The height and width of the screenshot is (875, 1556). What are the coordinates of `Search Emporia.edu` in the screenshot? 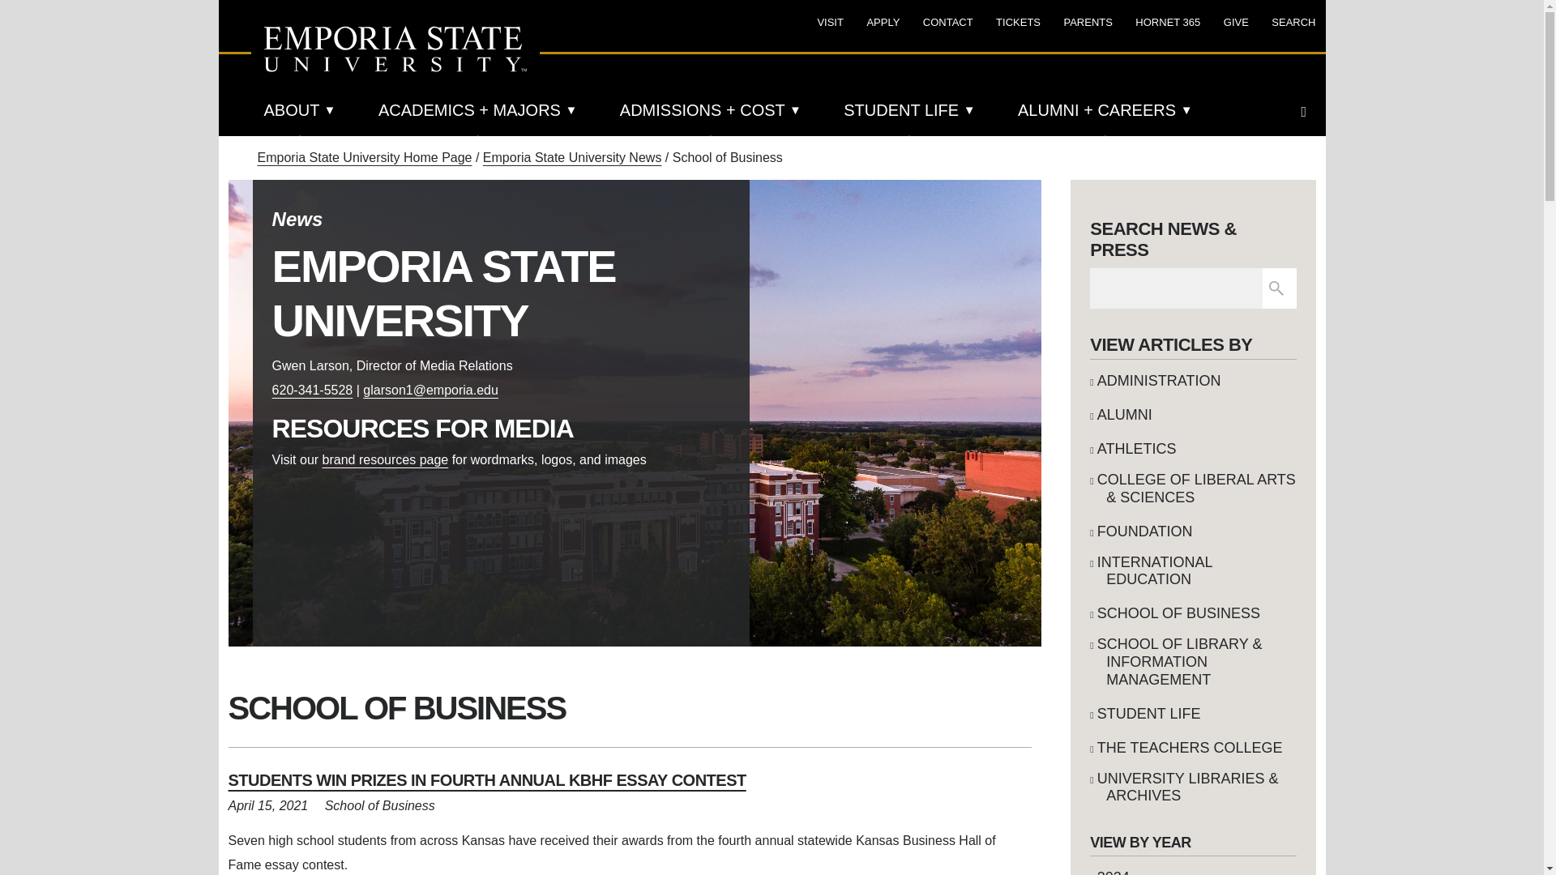 It's located at (1308, 111).